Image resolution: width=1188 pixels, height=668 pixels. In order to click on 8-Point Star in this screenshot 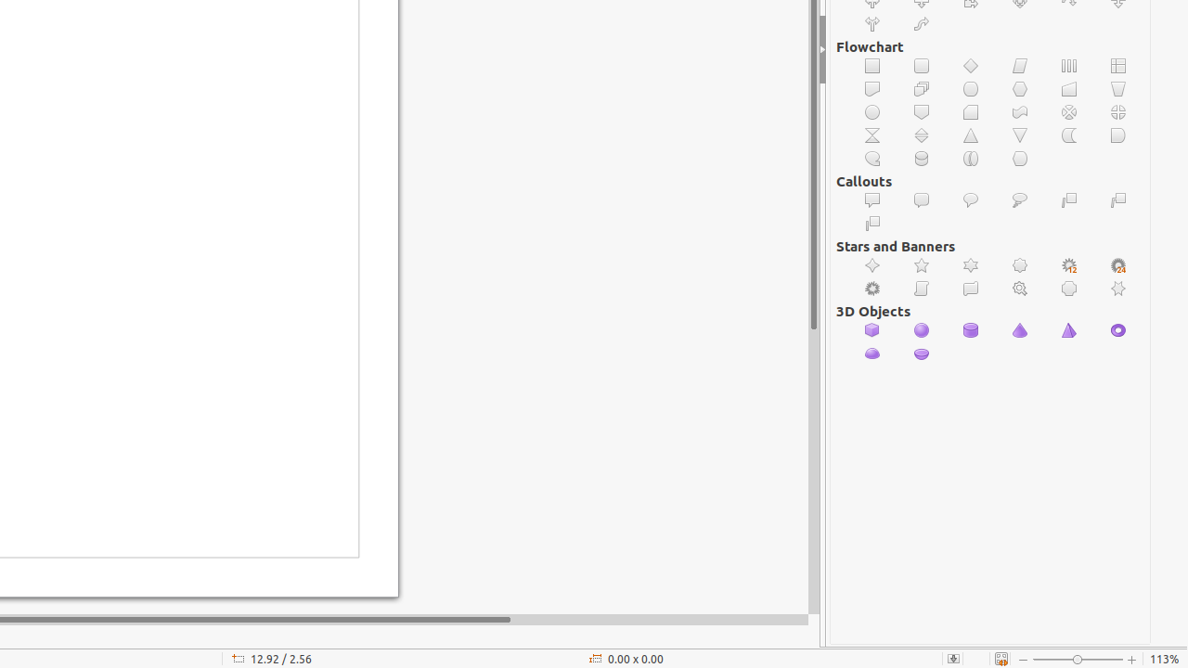, I will do `click(1021, 265)`.